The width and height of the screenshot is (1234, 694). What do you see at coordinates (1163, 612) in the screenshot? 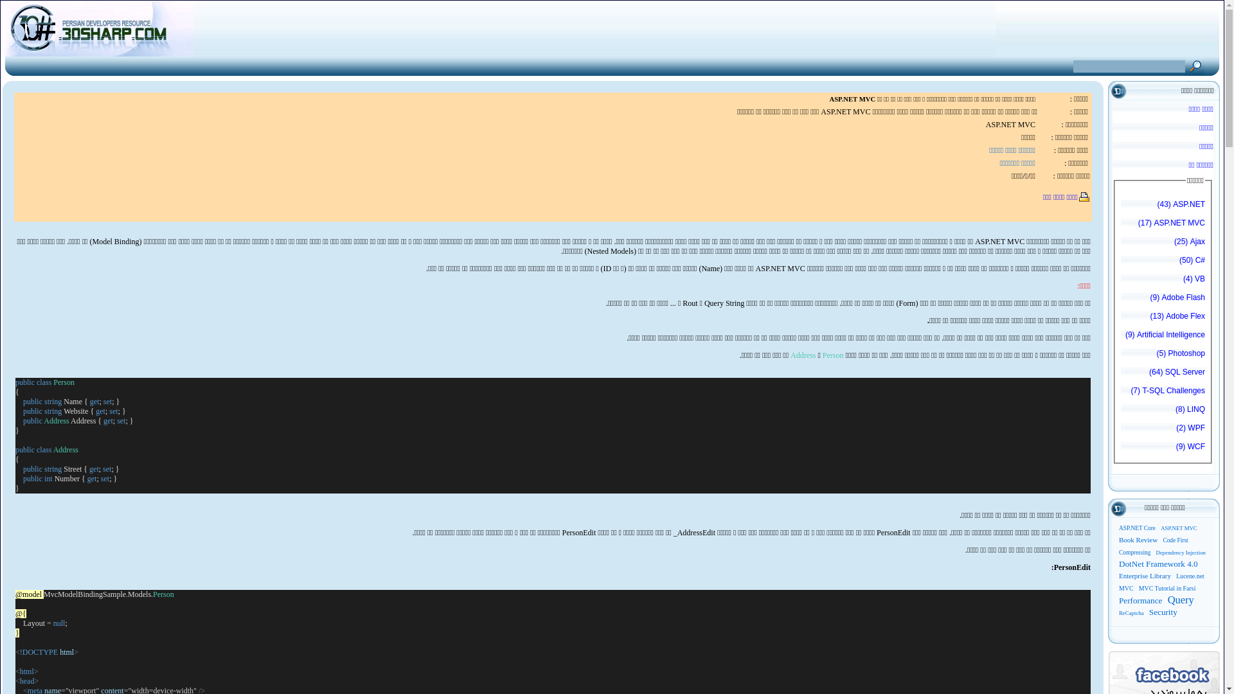
I see `Security` at bounding box center [1163, 612].